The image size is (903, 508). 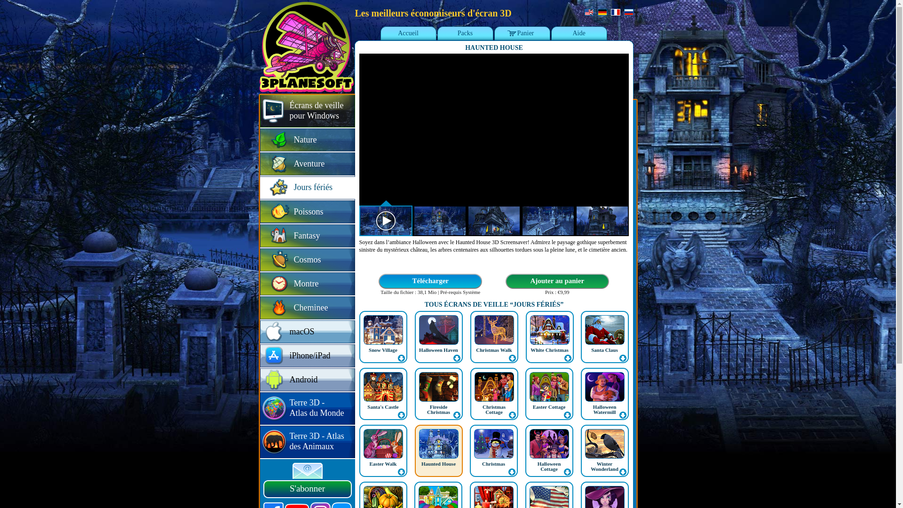 I want to click on Santa Claus, so click(x=605, y=350).